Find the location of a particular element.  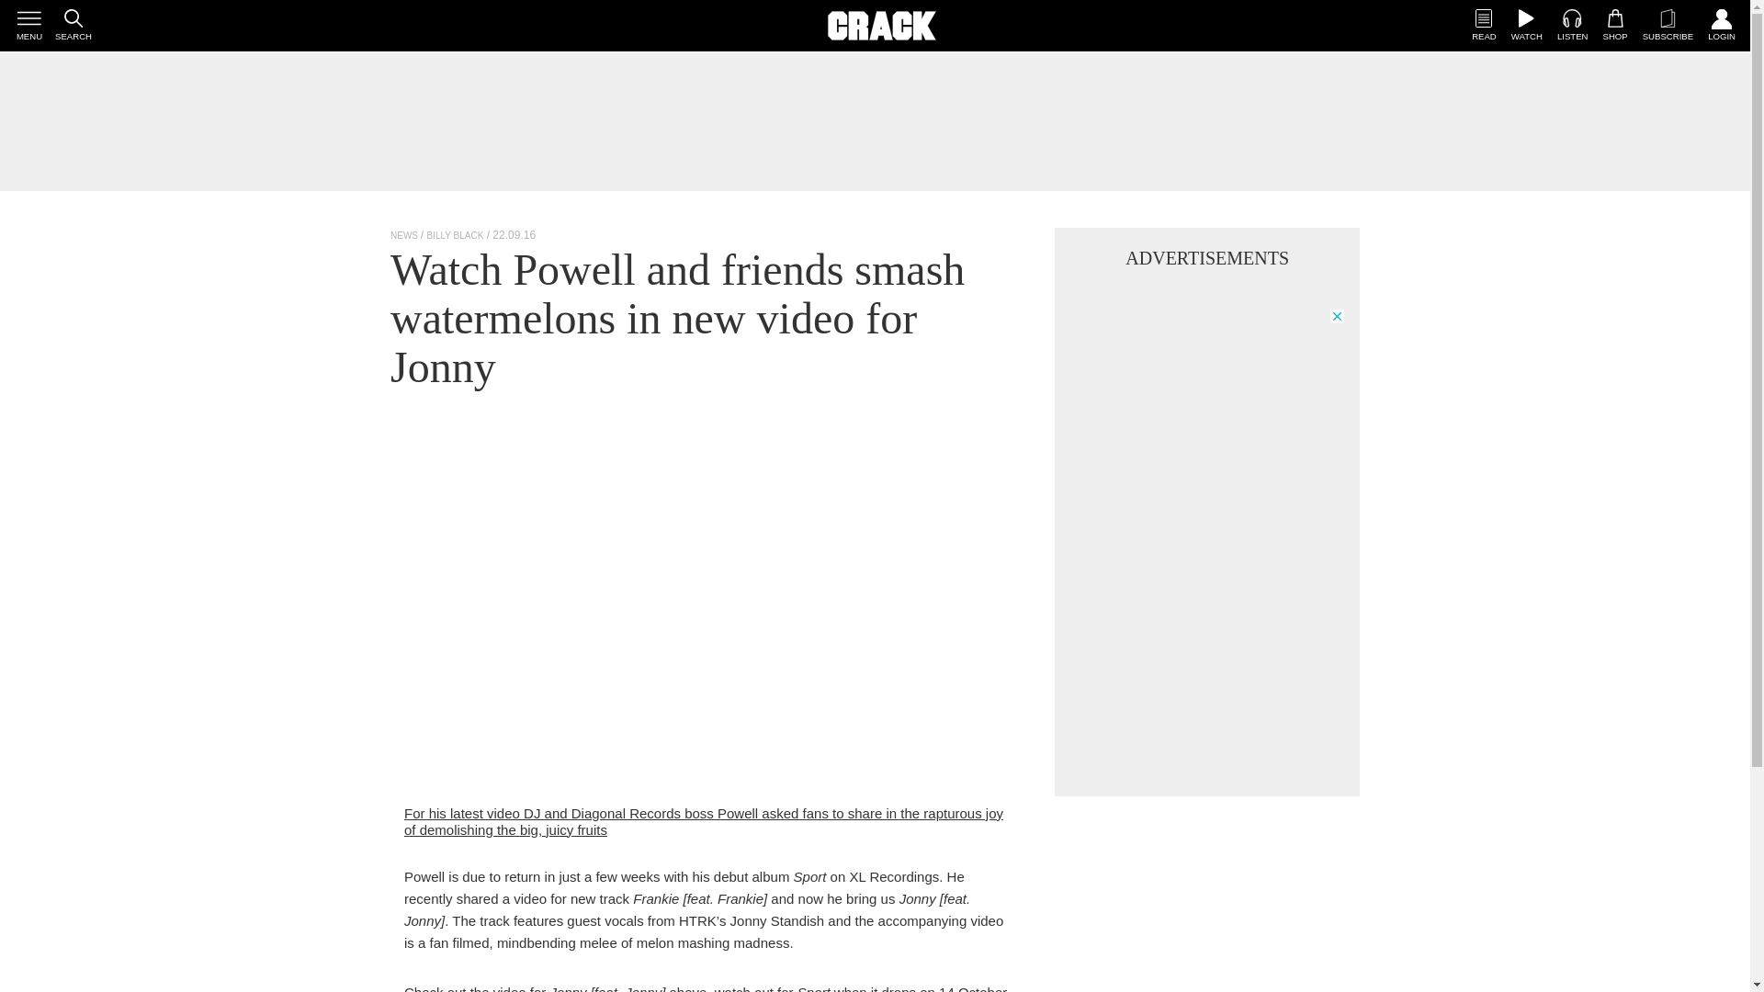

3rd party ad content is located at coordinates (1206, 667).